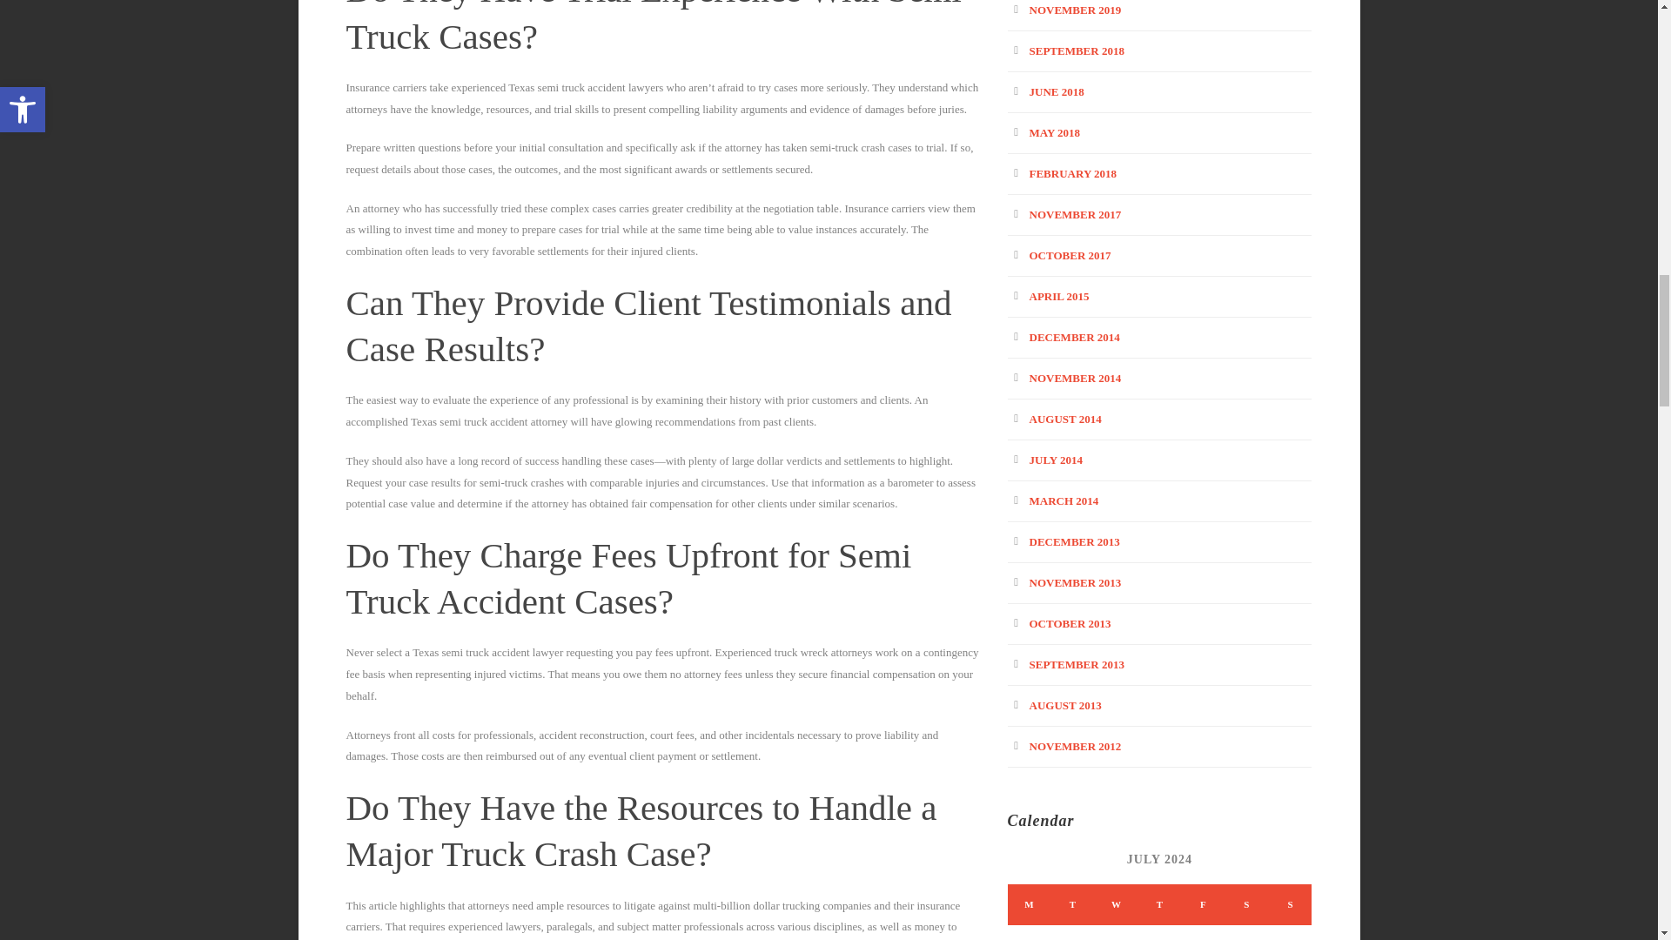  I want to click on Thursday, so click(1159, 904).